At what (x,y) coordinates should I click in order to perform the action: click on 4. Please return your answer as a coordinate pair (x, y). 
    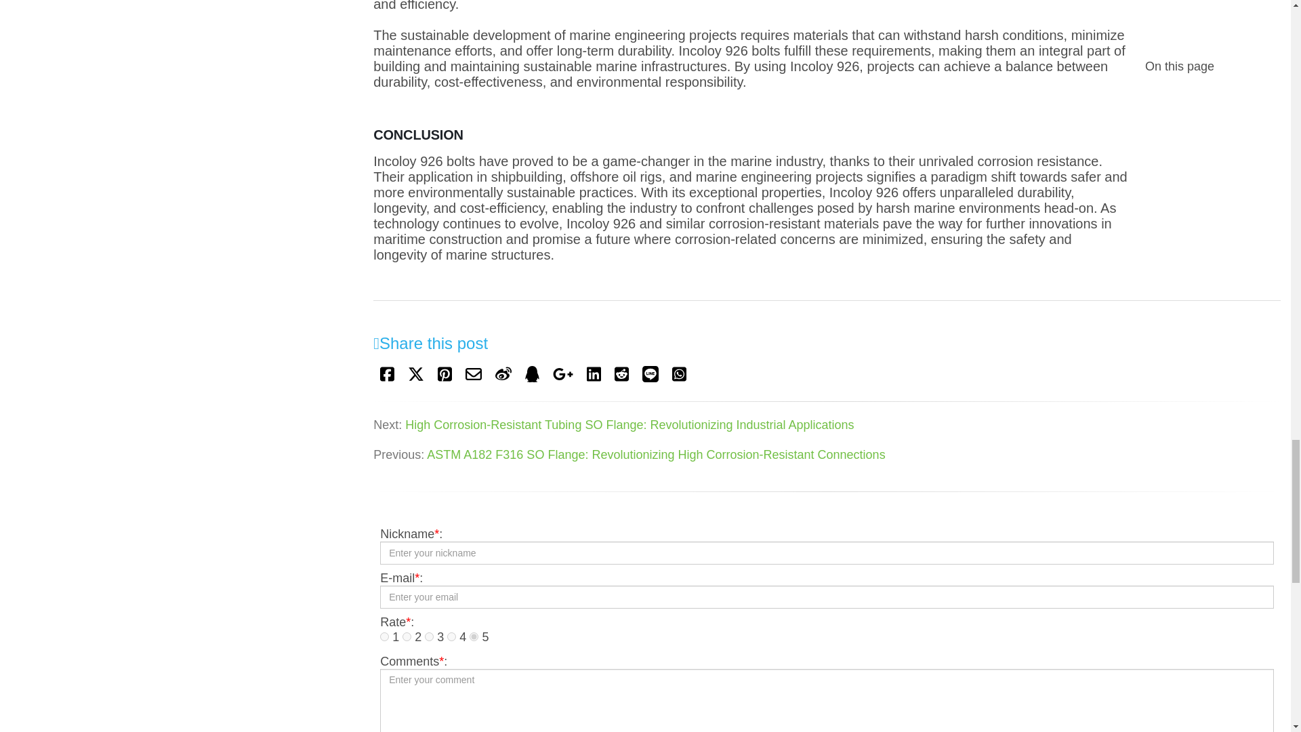
    Looking at the image, I should click on (451, 637).